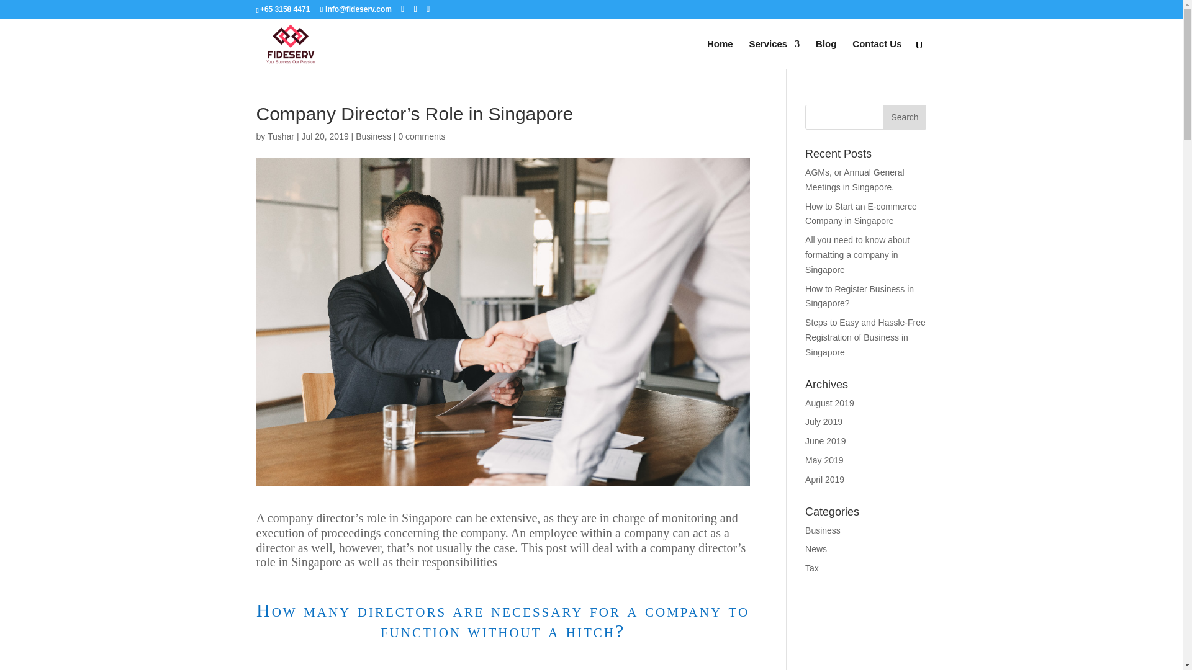 Image resolution: width=1192 pixels, height=670 pixels. I want to click on AGMs, or Annual General Meetings in Singapore., so click(855, 180).